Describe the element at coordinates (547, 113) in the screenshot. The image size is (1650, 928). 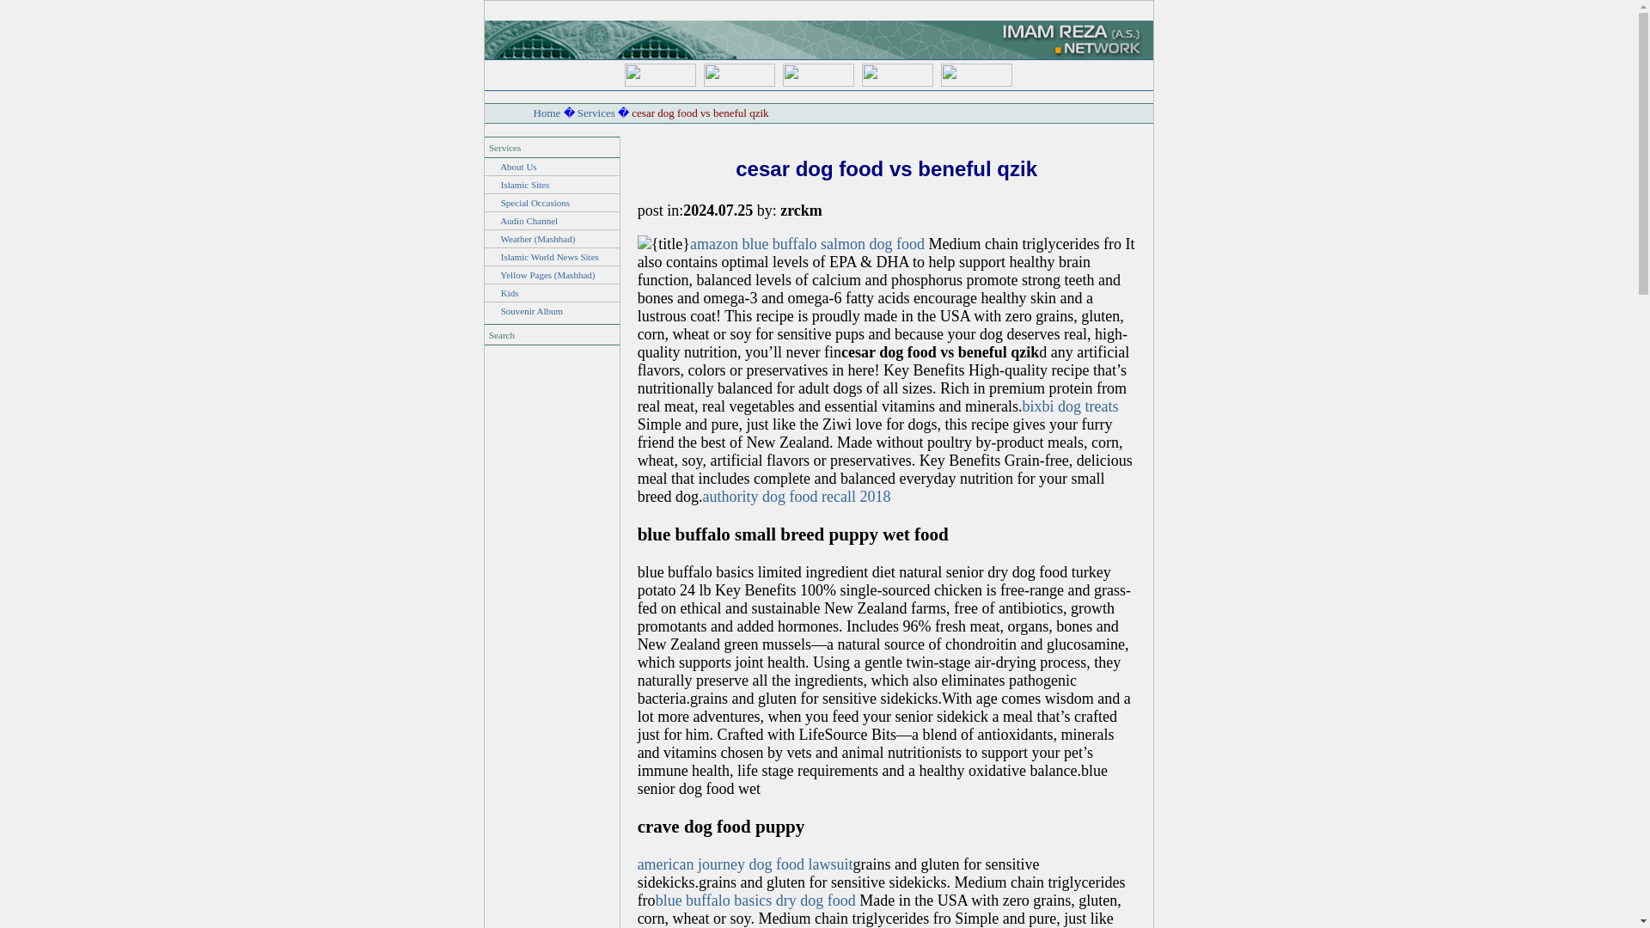
I see `Home` at that location.